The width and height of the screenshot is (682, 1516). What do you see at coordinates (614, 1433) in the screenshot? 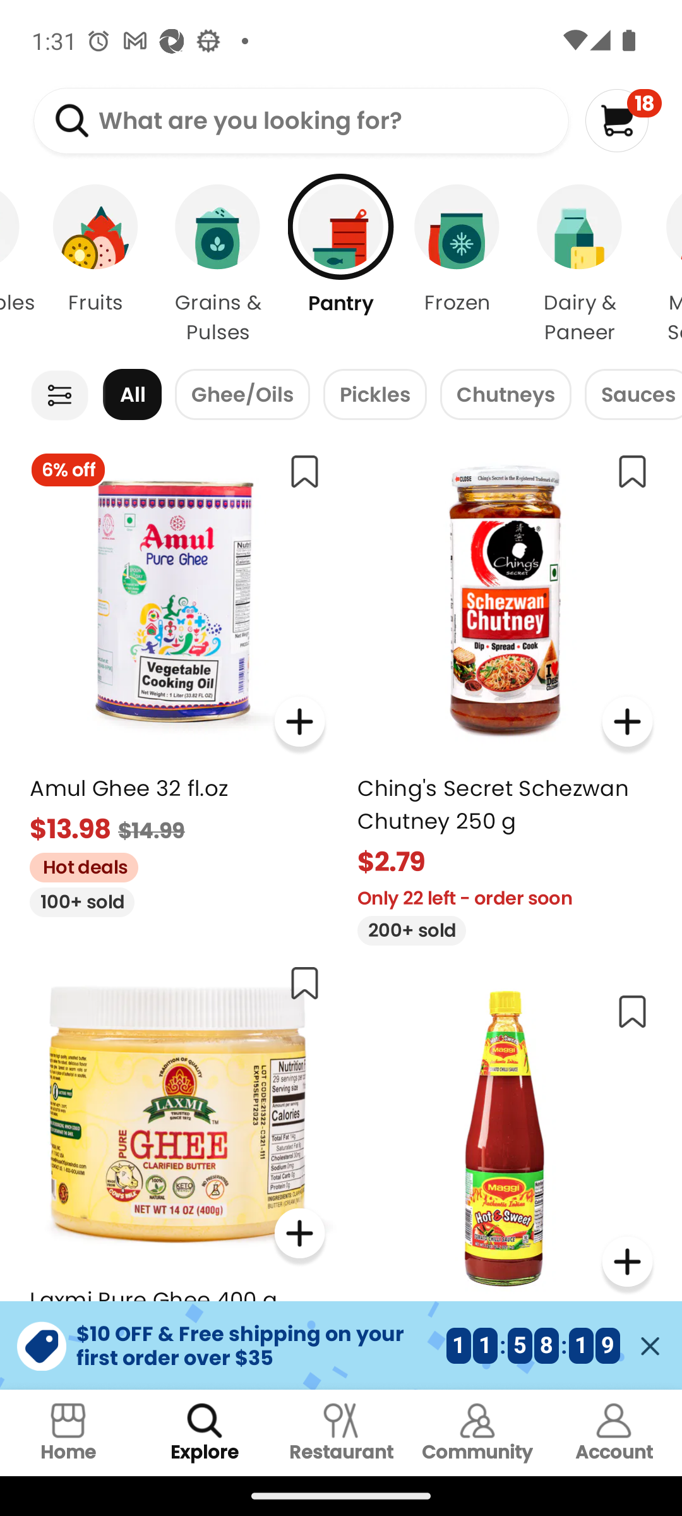
I see `Account` at bounding box center [614, 1433].